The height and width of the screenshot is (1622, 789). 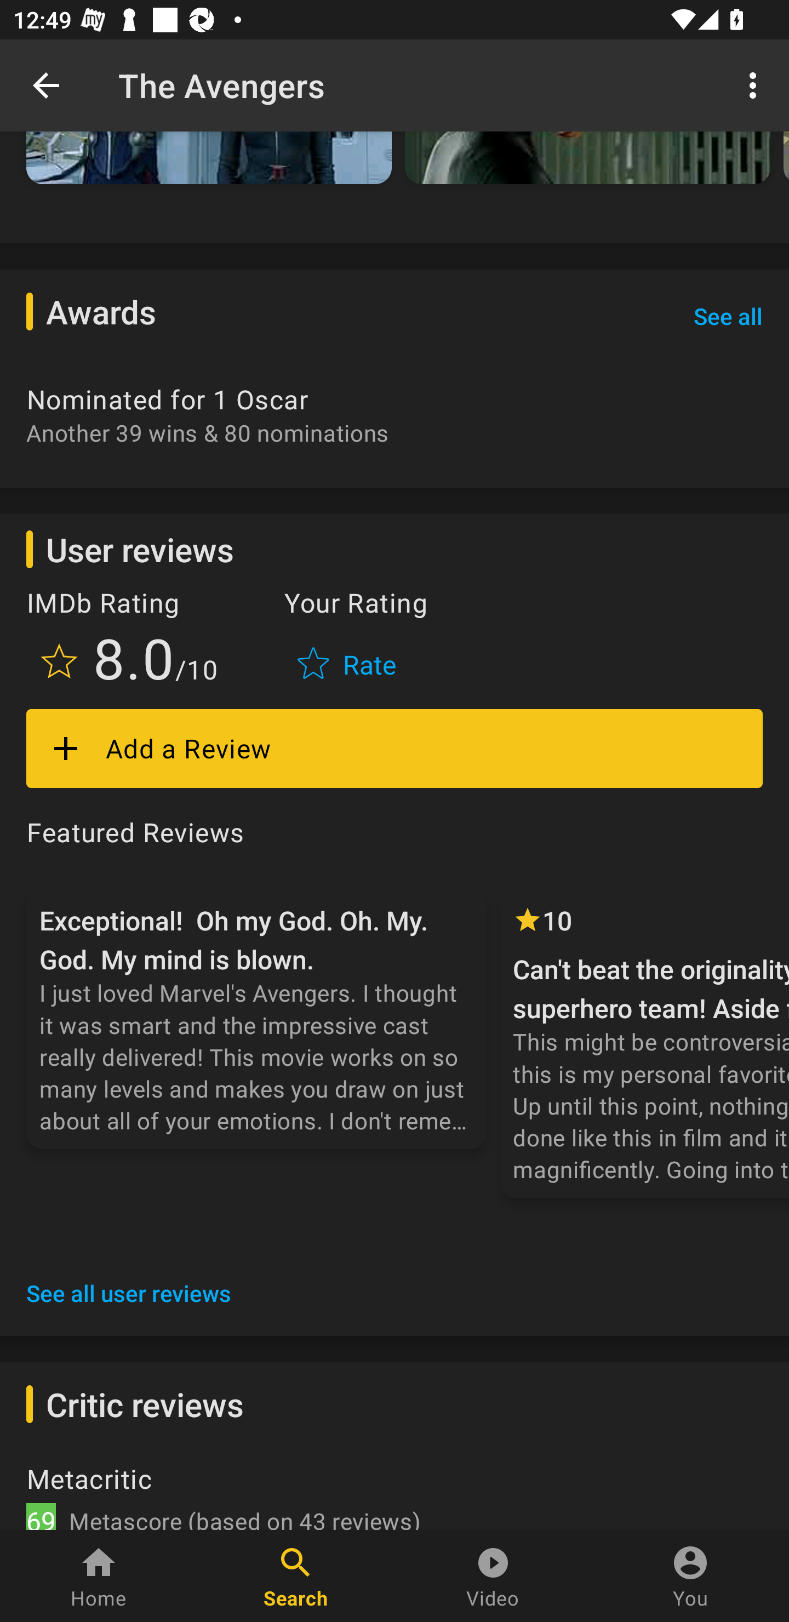 What do you see at coordinates (348, 639) in the screenshot?
I see `Your Rating Rate` at bounding box center [348, 639].